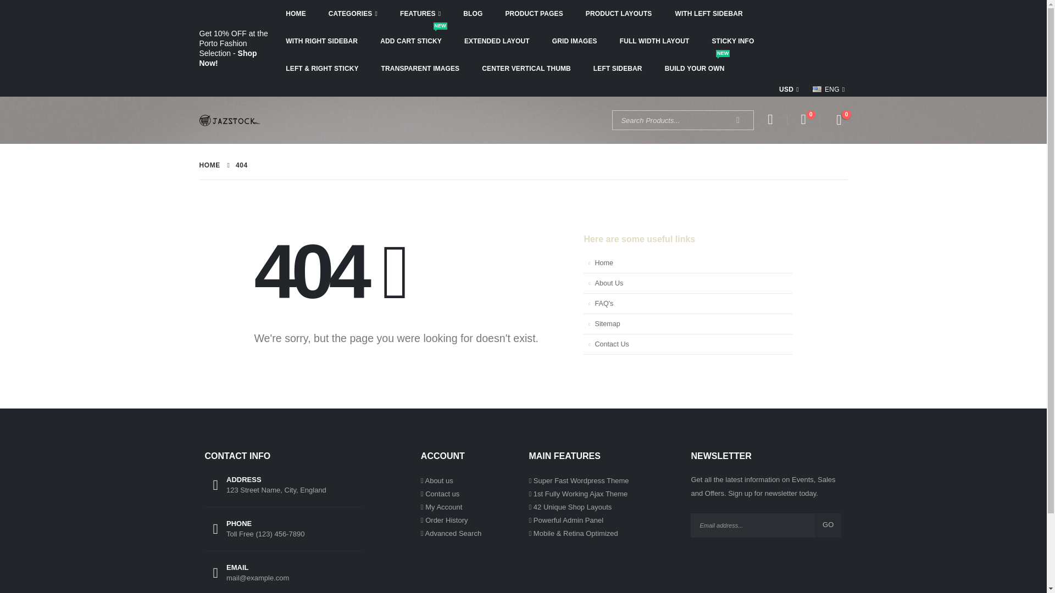  What do you see at coordinates (296, 13) in the screenshot?
I see `HOME` at bounding box center [296, 13].